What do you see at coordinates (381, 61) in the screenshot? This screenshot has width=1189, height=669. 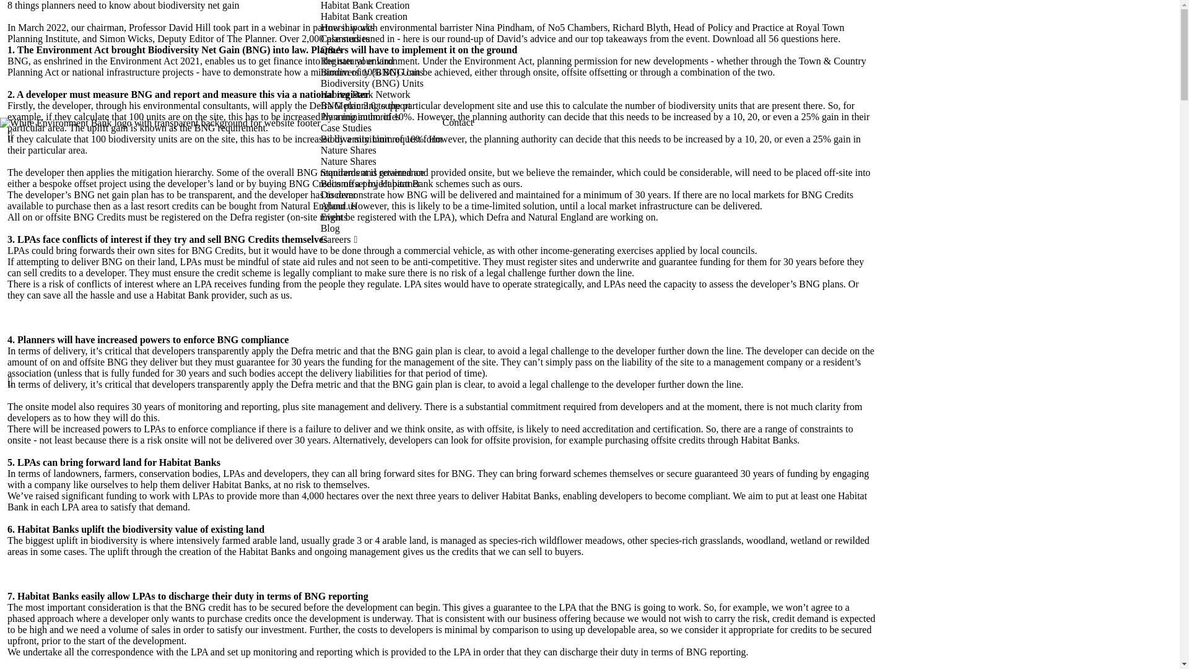 I see `Register your land` at bounding box center [381, 61].